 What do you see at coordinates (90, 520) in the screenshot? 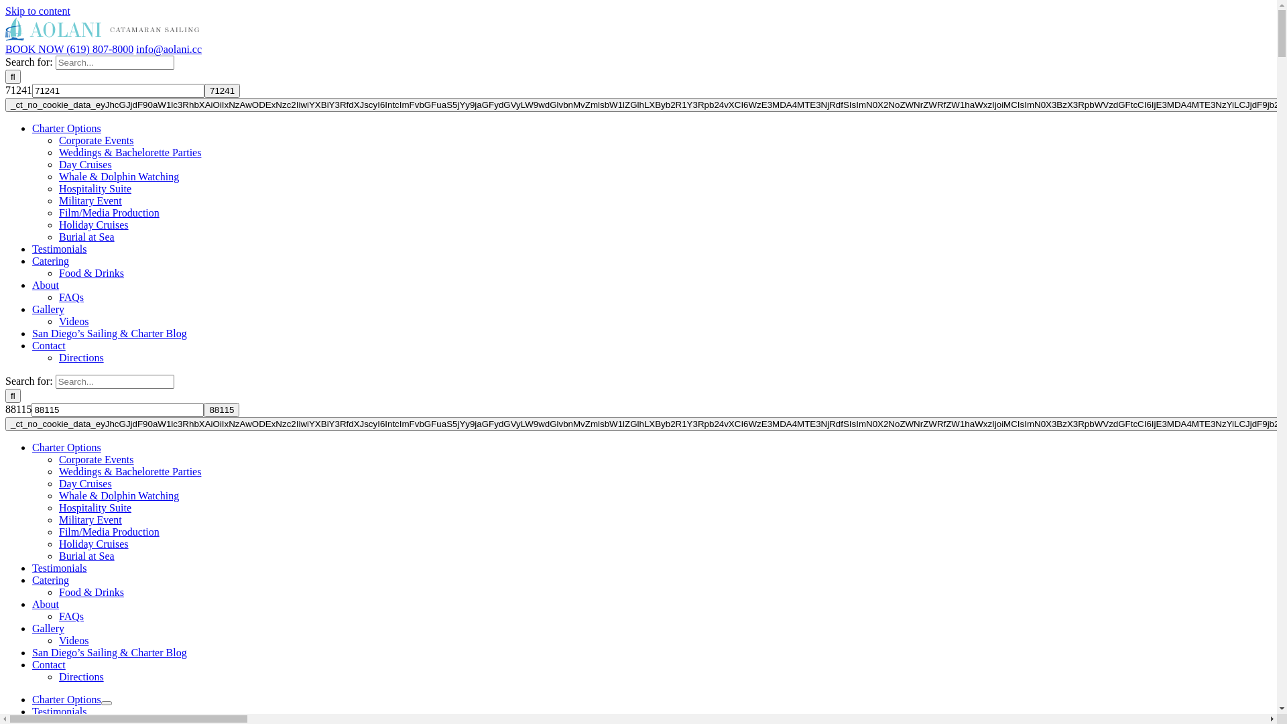
I see `Military Event` at bounding box center [90, 520].